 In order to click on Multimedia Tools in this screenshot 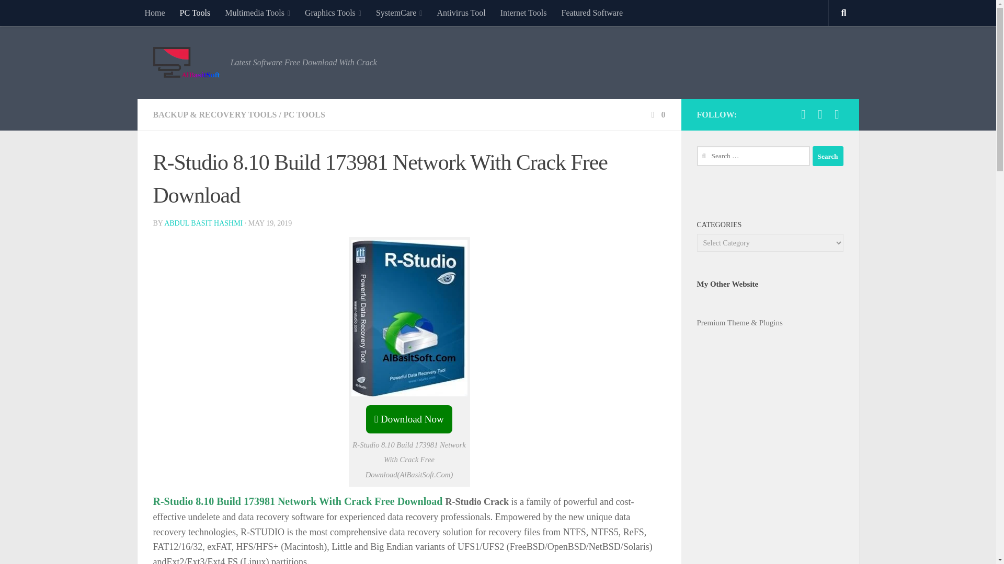, I will do `click(257, 13)`.